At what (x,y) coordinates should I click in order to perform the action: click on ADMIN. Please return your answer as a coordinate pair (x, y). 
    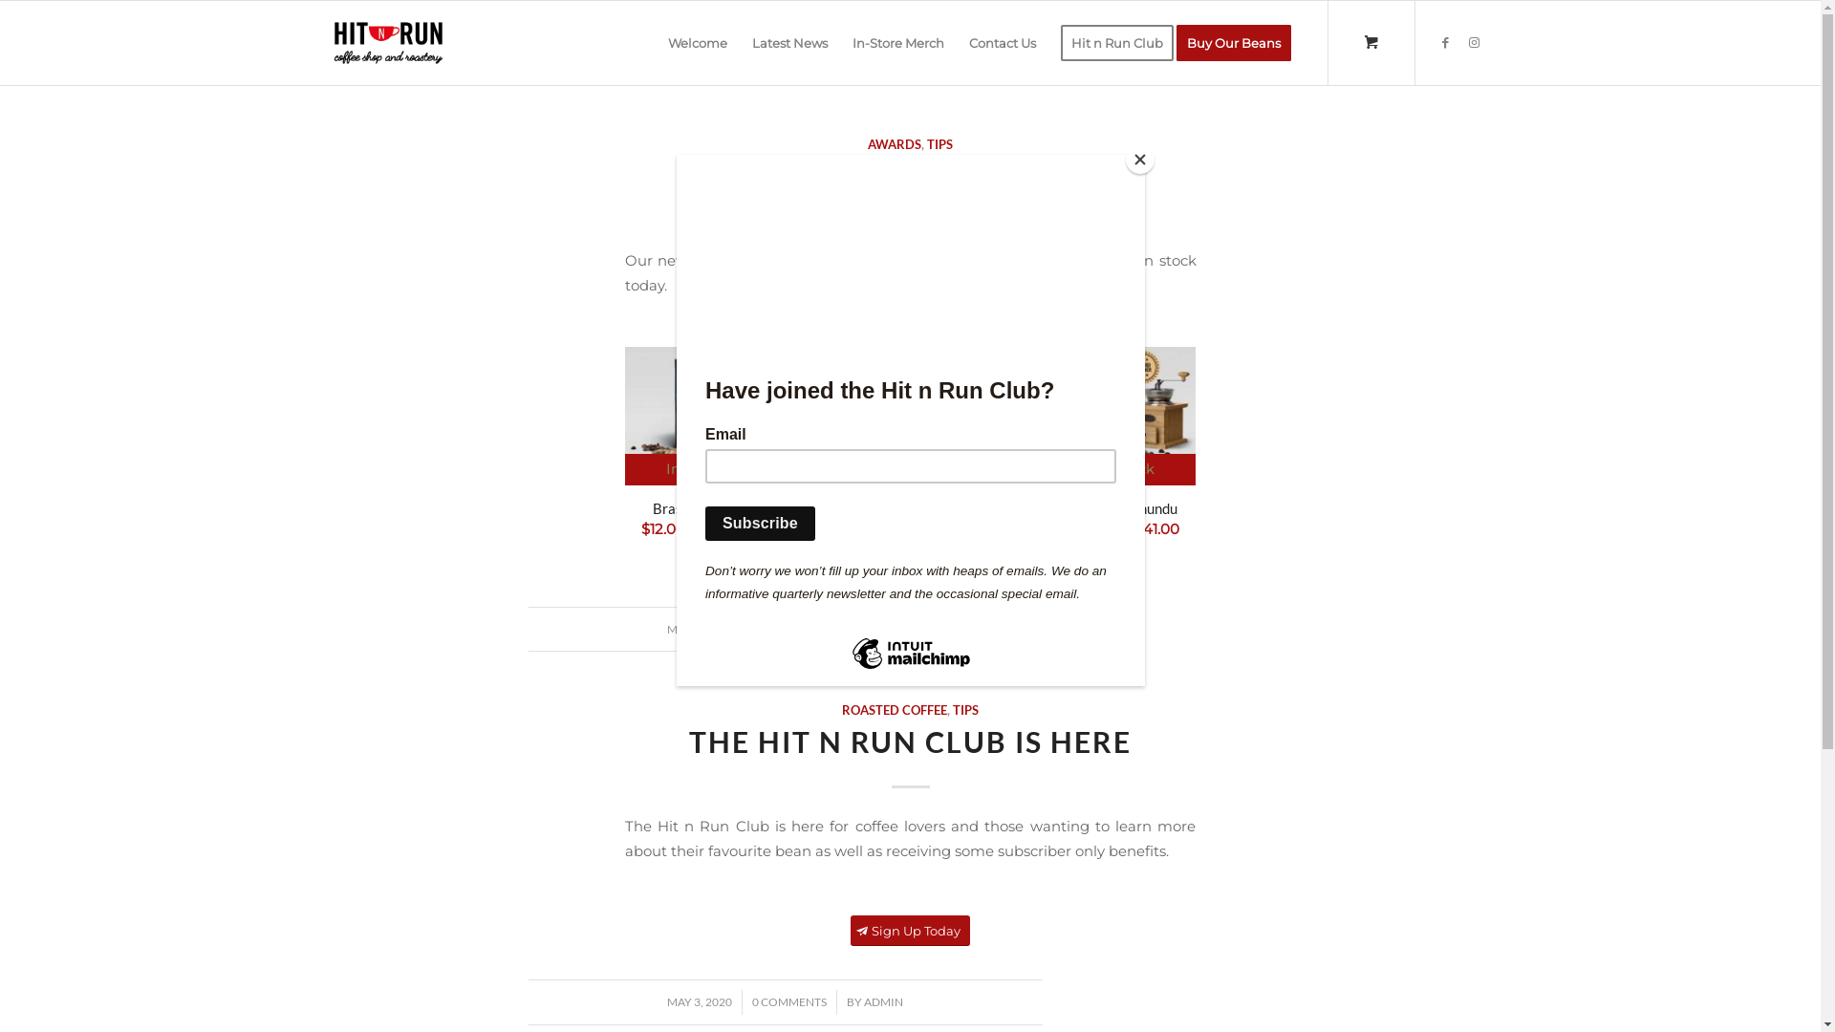
    Looking at the image, I should click on (883, 629).